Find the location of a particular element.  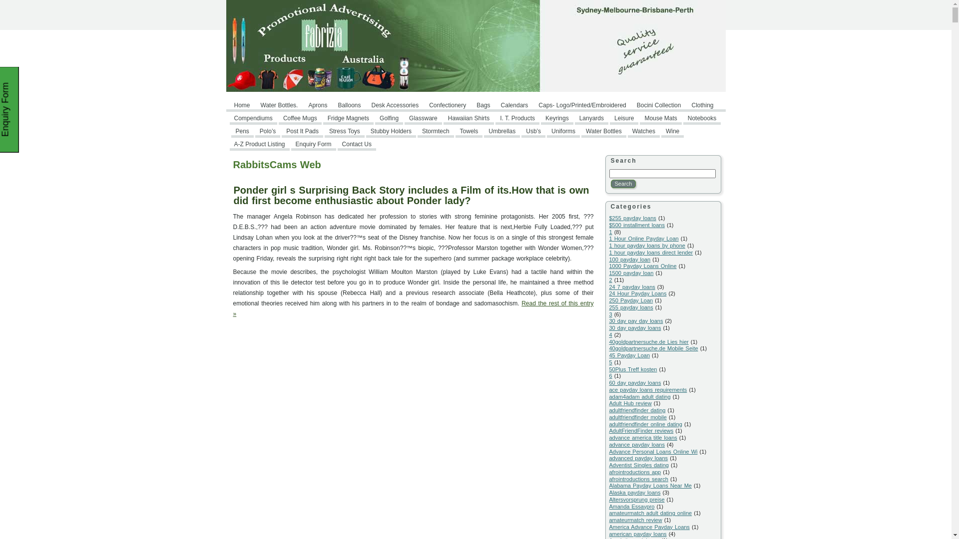

1 hour payday loans direct lender is located at coordinates (651, 253).